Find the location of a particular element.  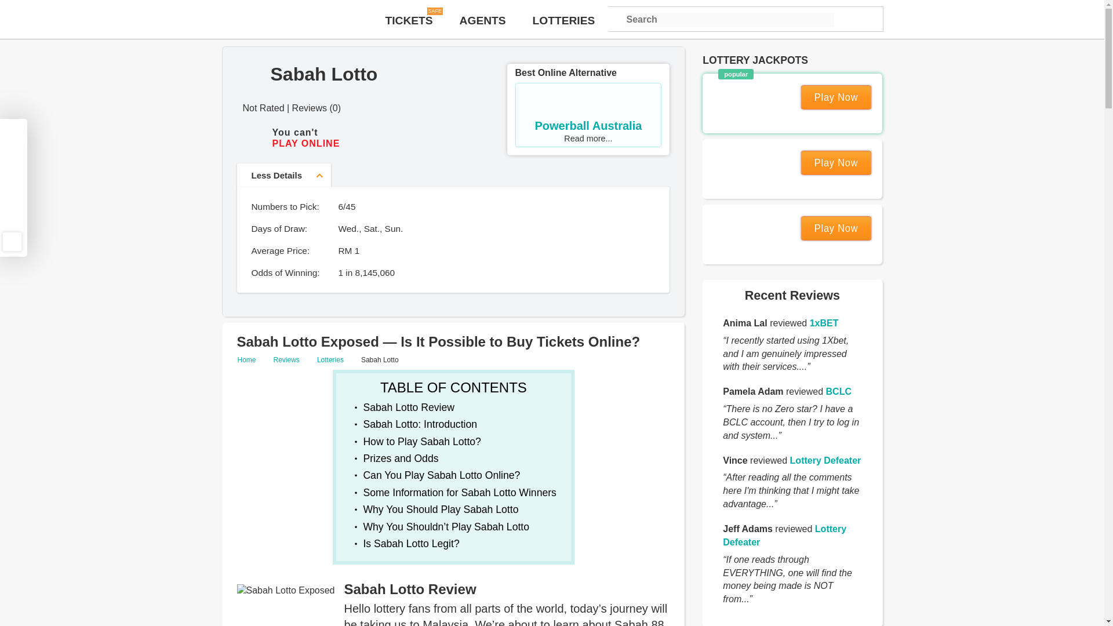

TICKETS is located at coordinates (252, 359).